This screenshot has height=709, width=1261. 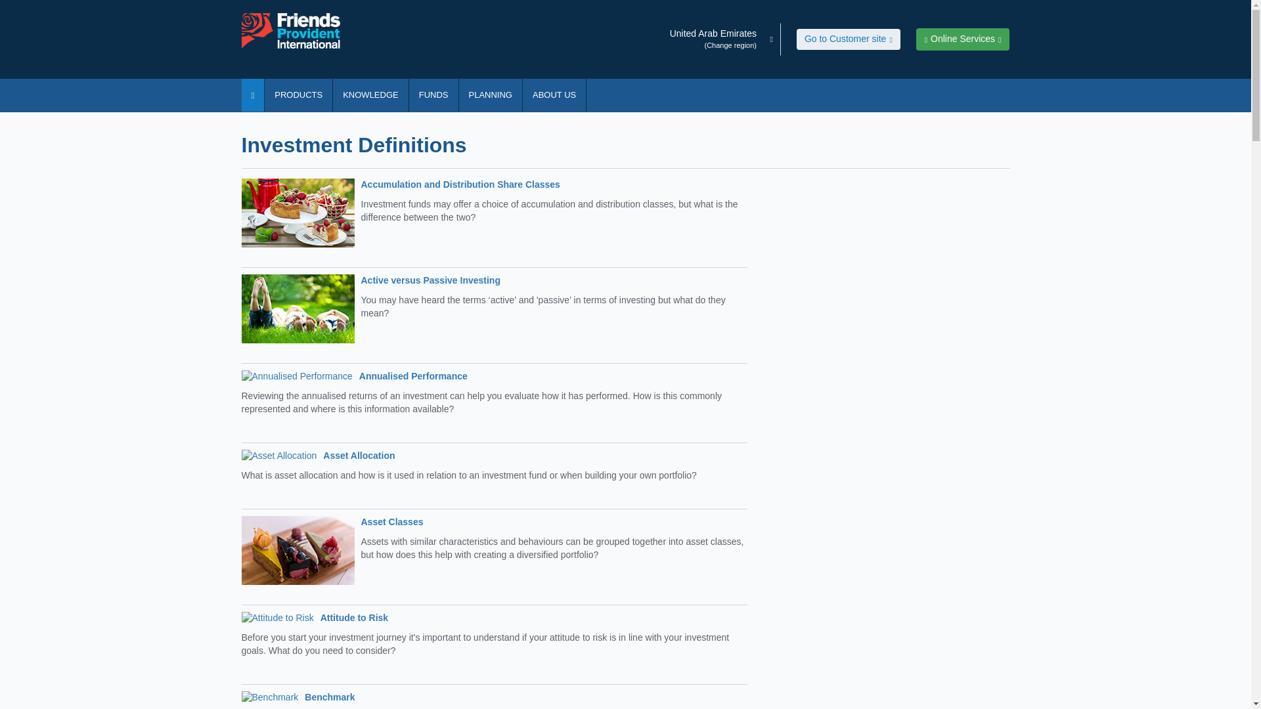 What do you see at coordinates (963, 39) in the screenshot?
I see `Online Services` at bounding box center [963, 39].